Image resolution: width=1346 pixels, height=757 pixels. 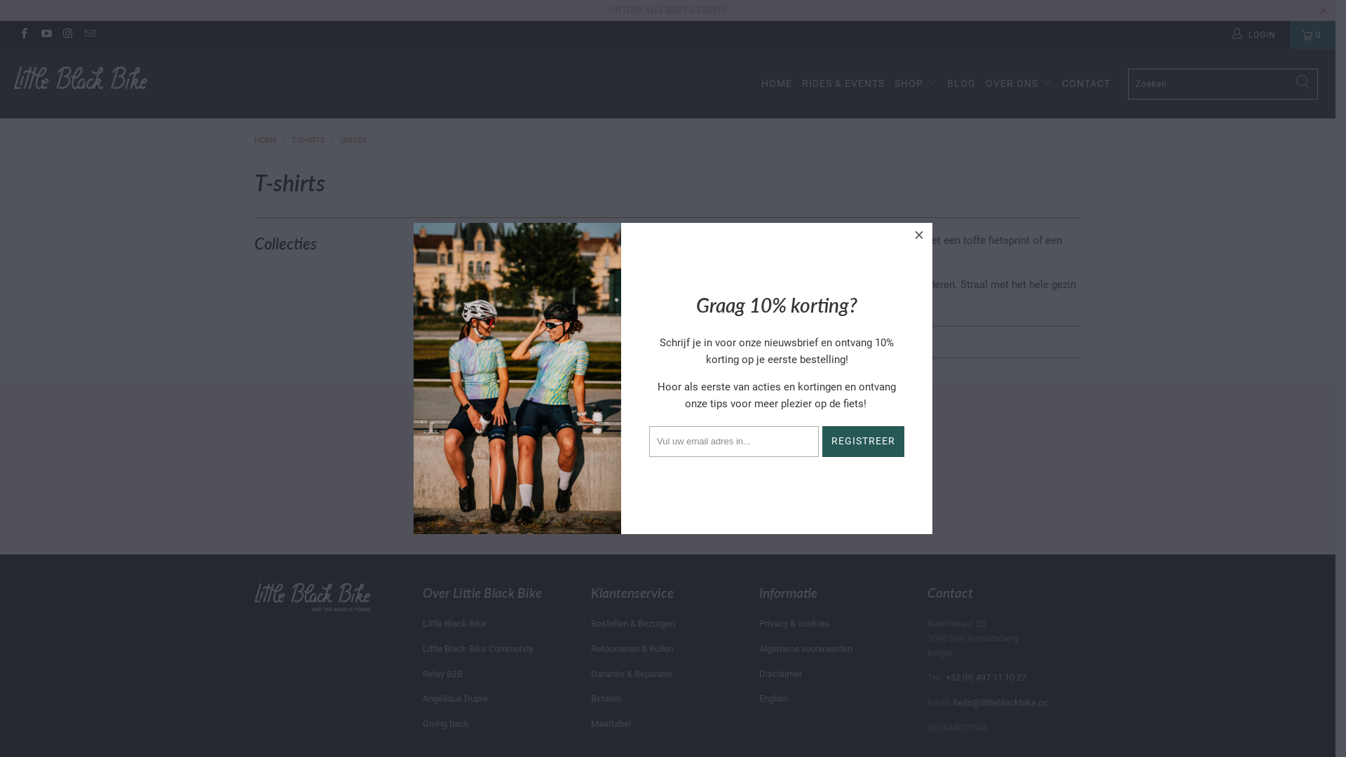 I want to click on Registreer, so click(x=780, y=507).